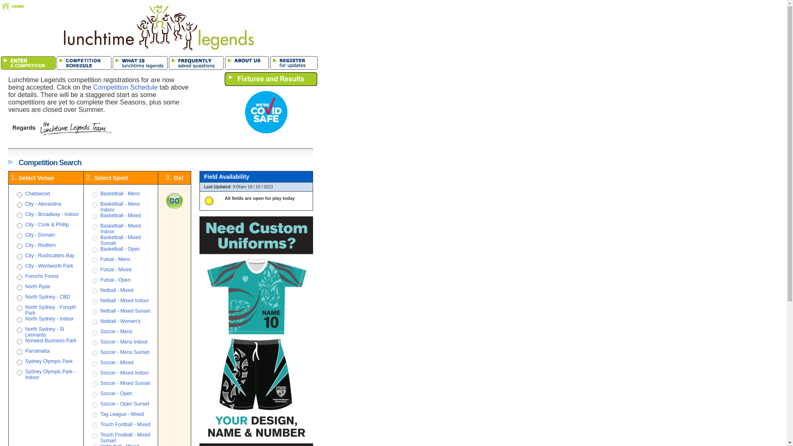 The width and height of the screenshot is (793, 446). Describe the element at coordinates (126, 438) in the screenshot. I see `Touch Football - Mixed Sunset` at that location.